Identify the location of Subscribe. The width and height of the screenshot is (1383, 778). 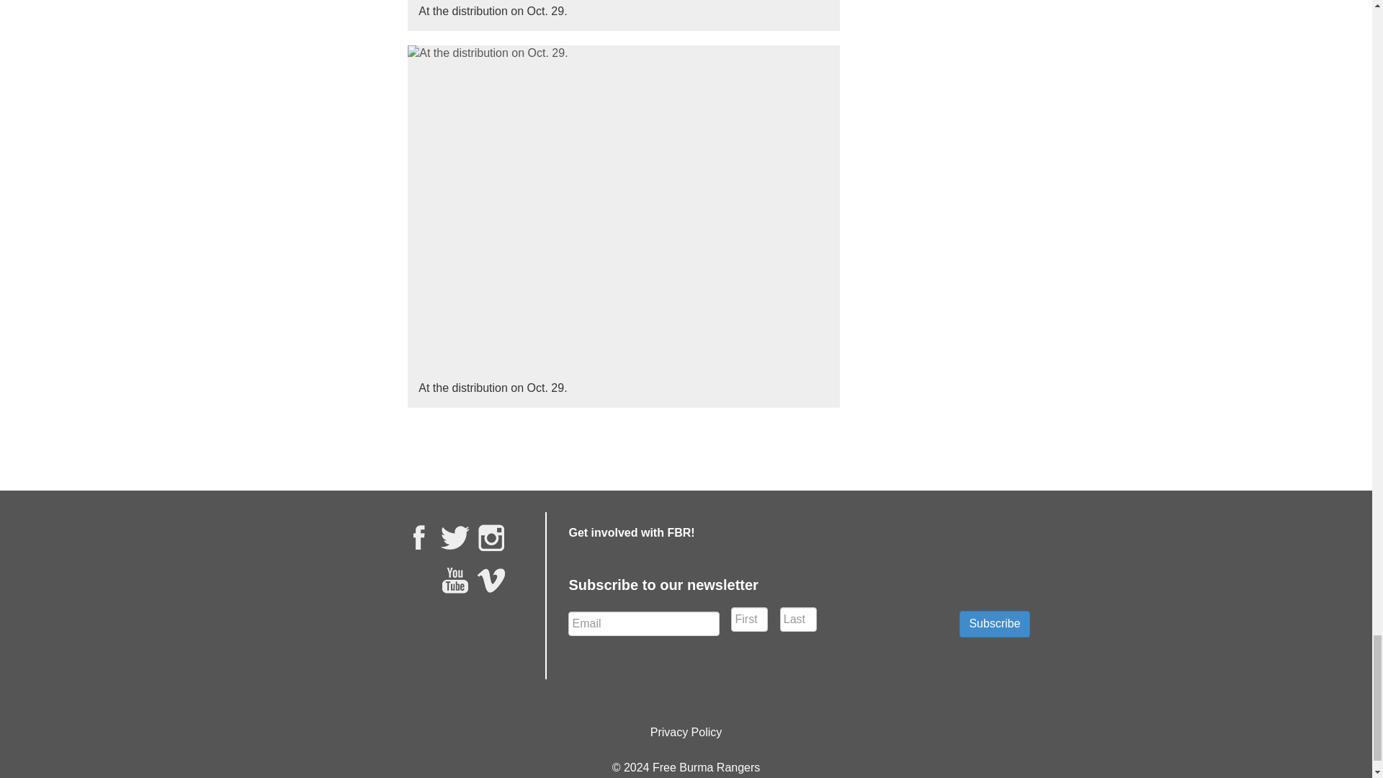
(994, 624).